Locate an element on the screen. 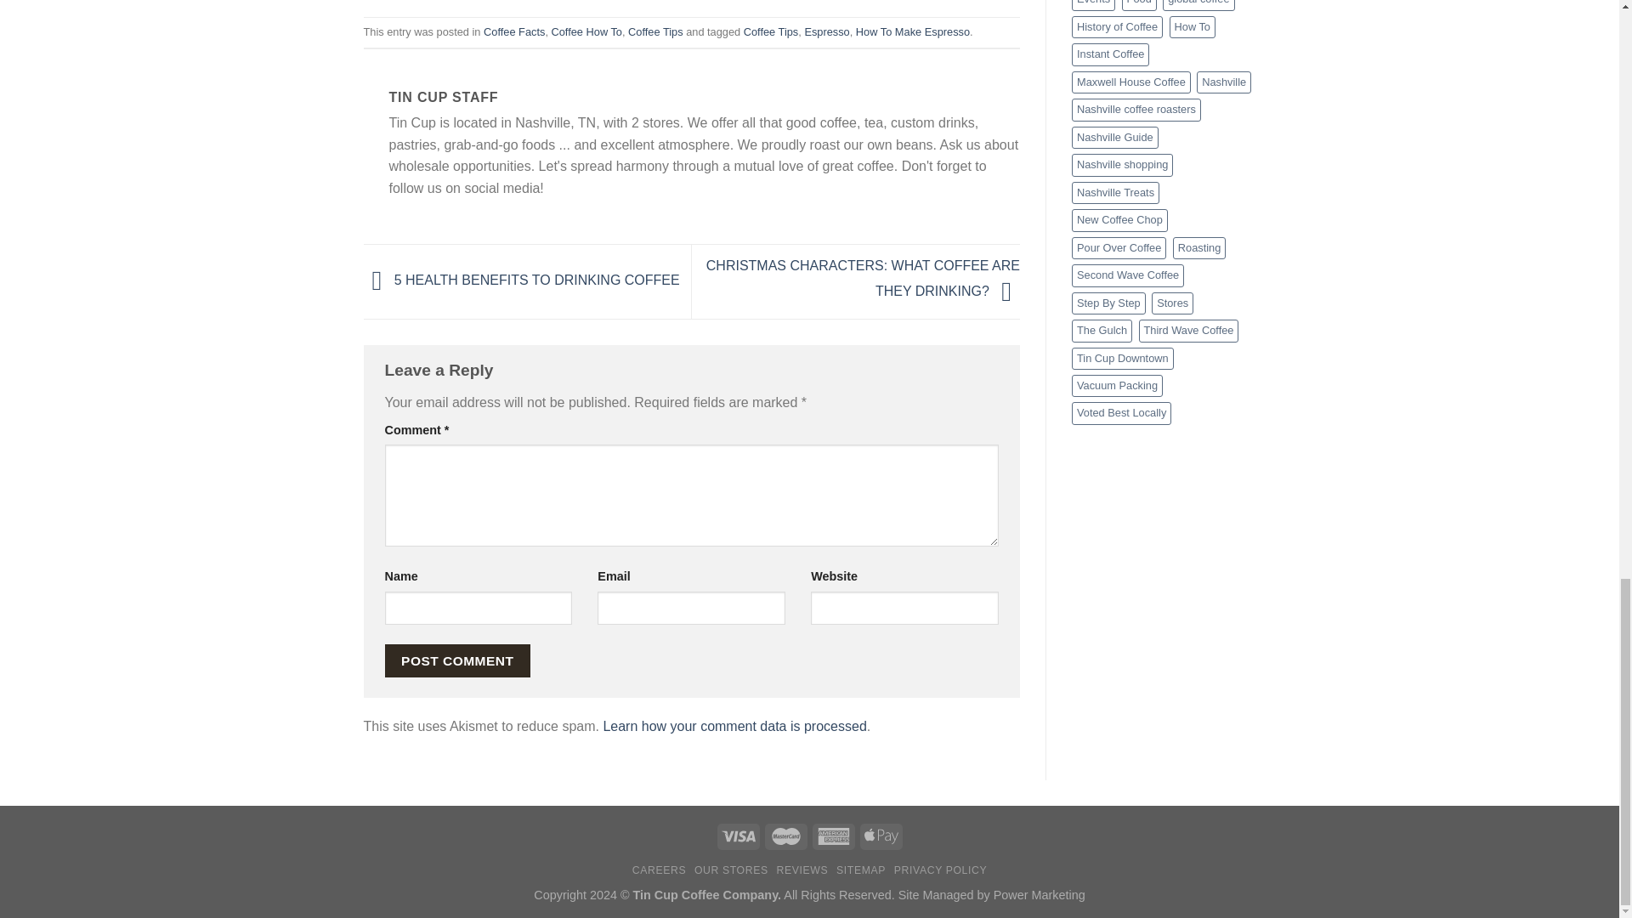 Image resolution: width=1632 pixels, height=918 pixels. Coffee Facts is located at coordinates (513, 32).